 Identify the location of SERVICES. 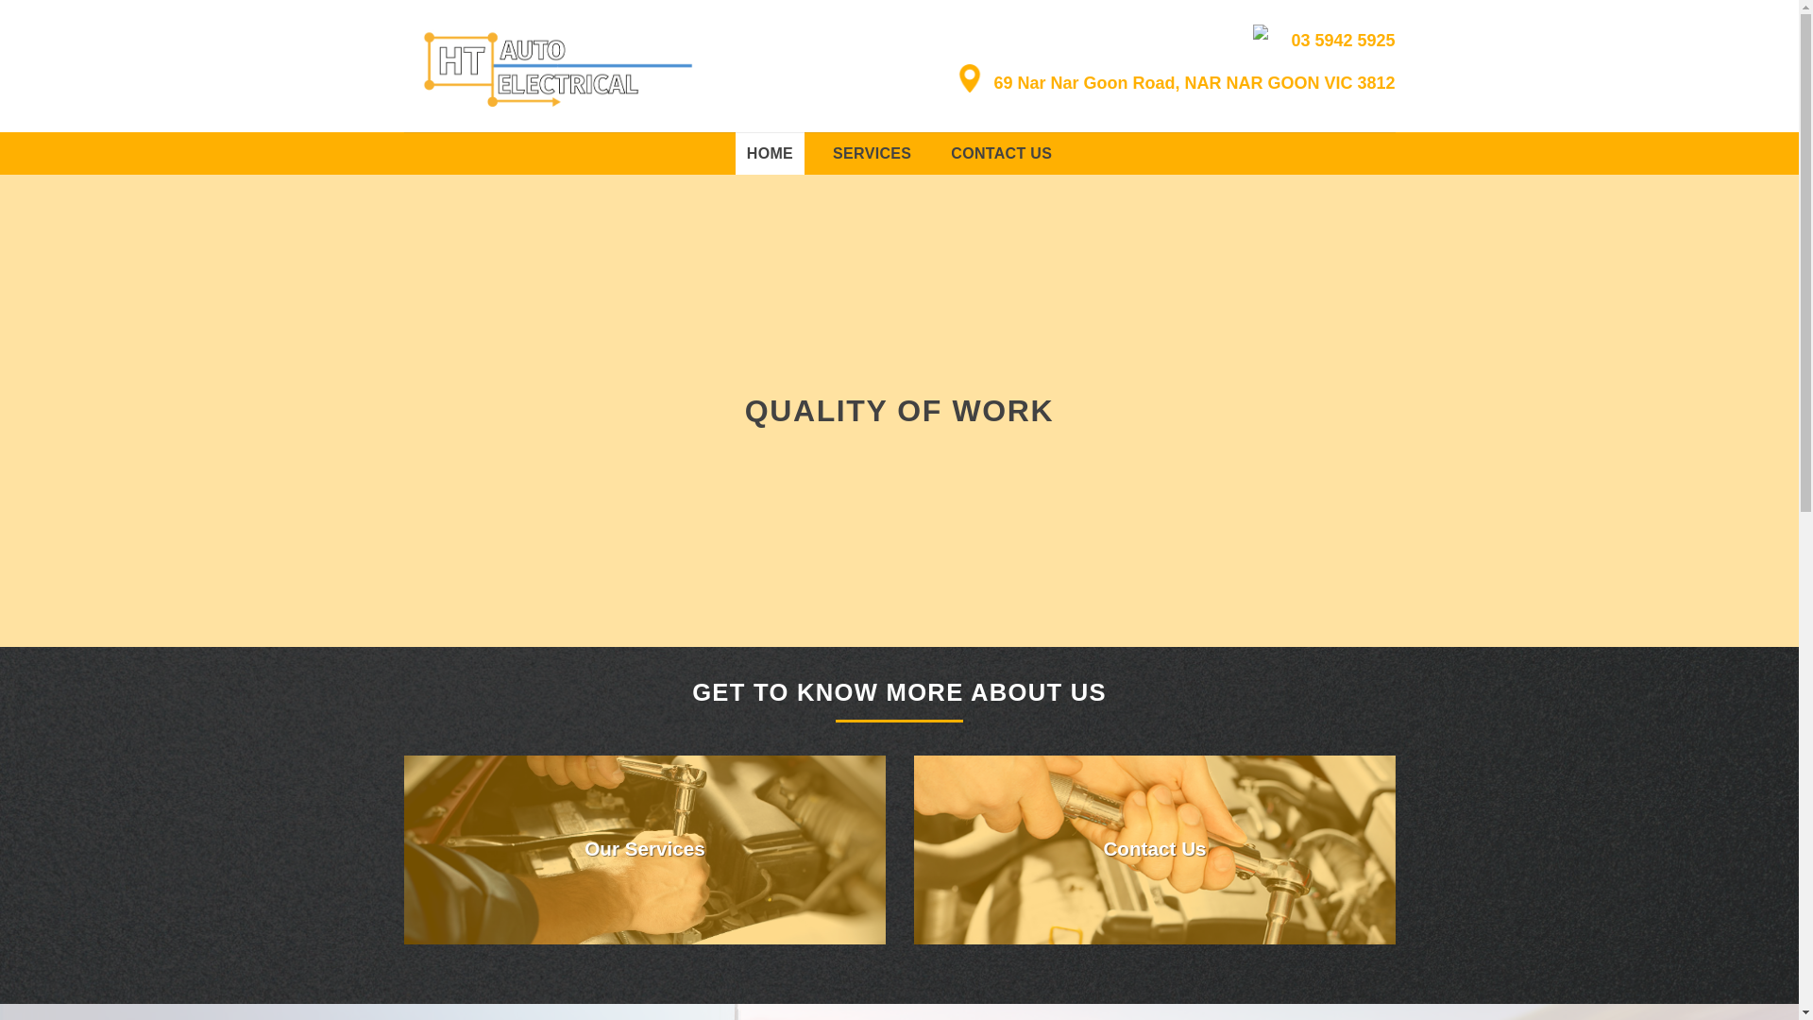
(873, 153).